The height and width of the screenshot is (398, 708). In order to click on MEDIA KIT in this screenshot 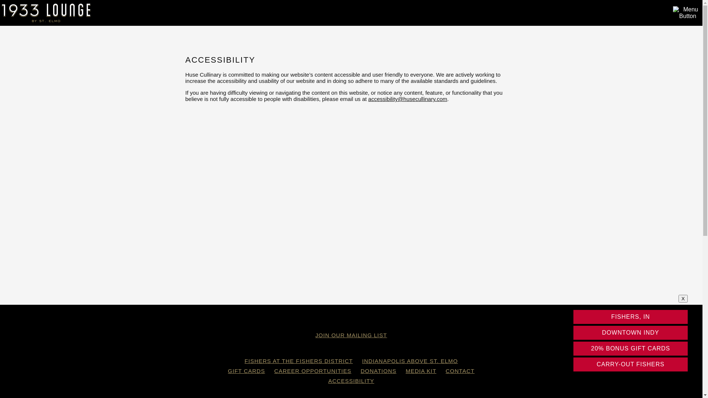, I will do `click(421, 371)`.